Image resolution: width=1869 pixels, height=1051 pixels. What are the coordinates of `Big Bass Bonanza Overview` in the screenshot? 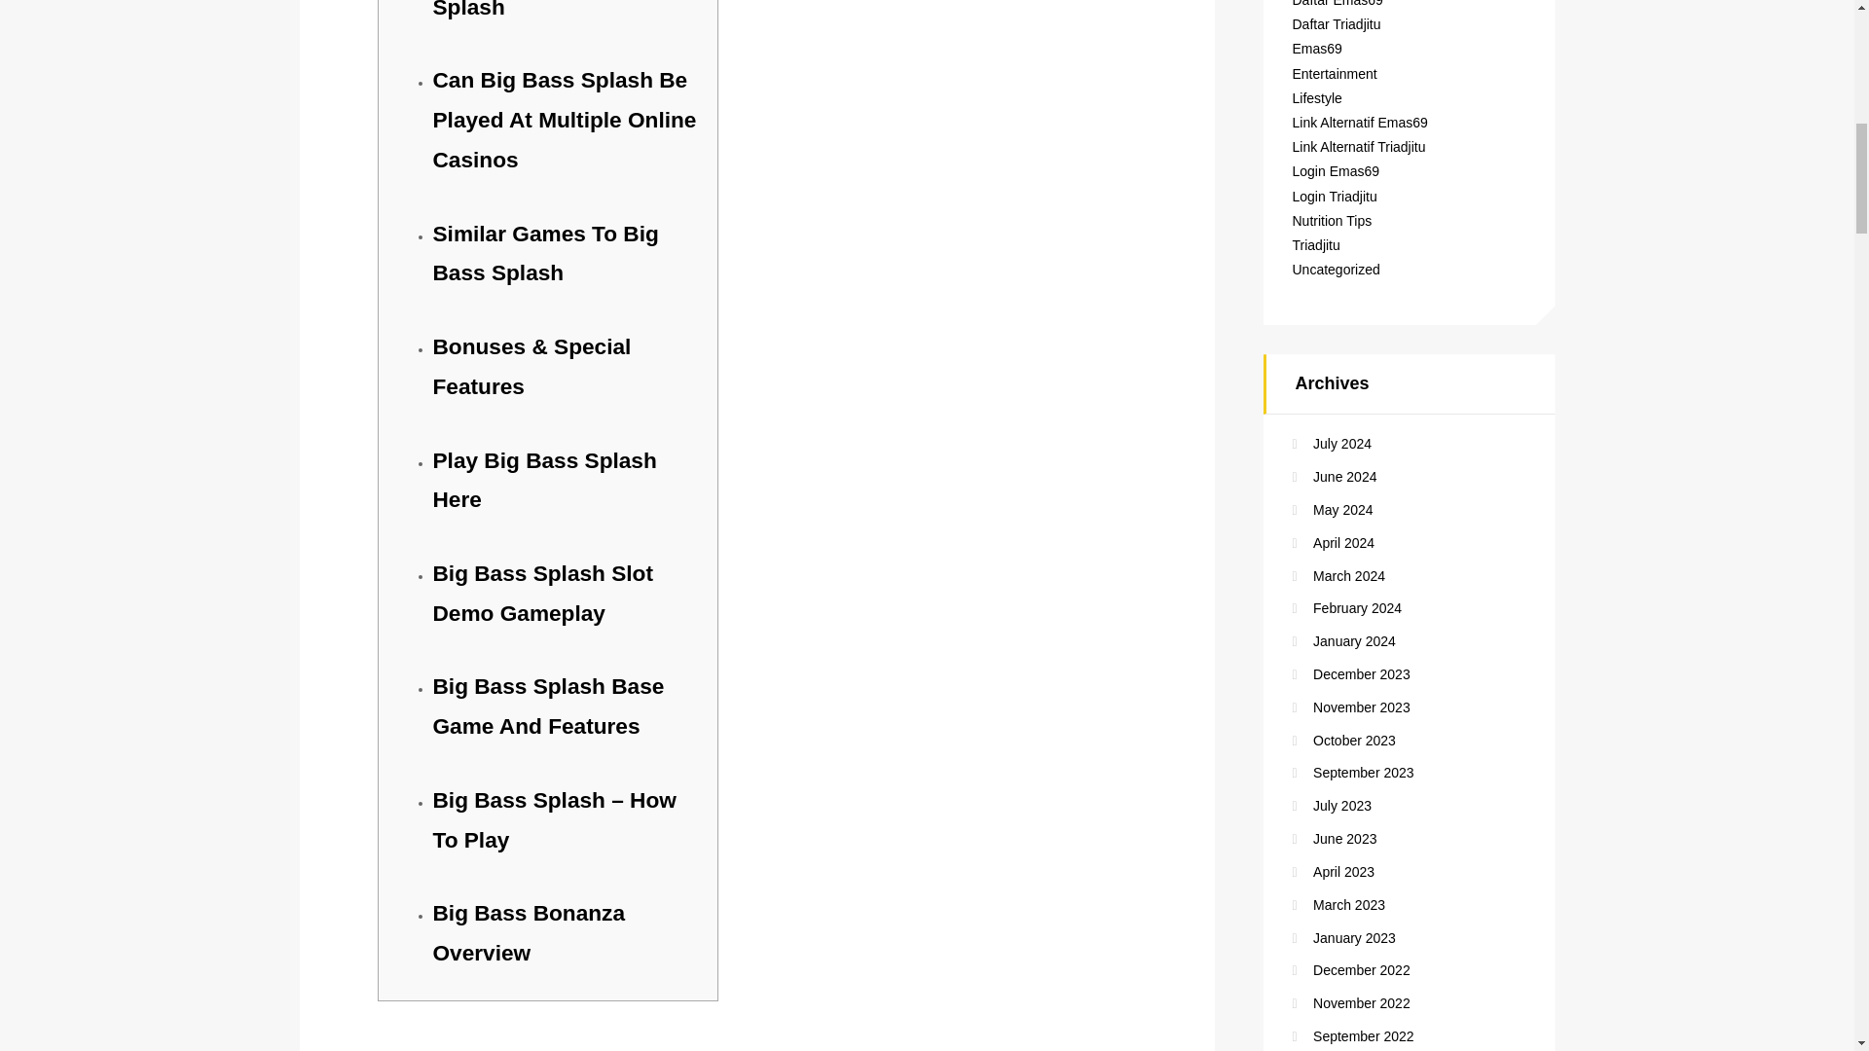 It's located at (528, 932).